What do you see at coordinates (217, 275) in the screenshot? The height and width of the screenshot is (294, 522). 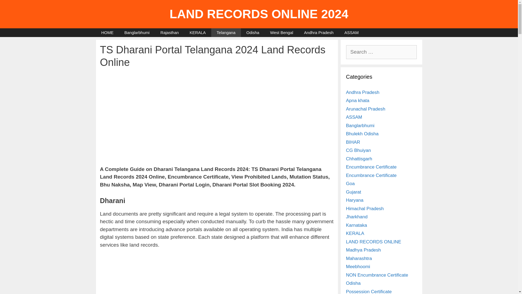 I see `3rd party ad content` at bounding box center [217, 275].